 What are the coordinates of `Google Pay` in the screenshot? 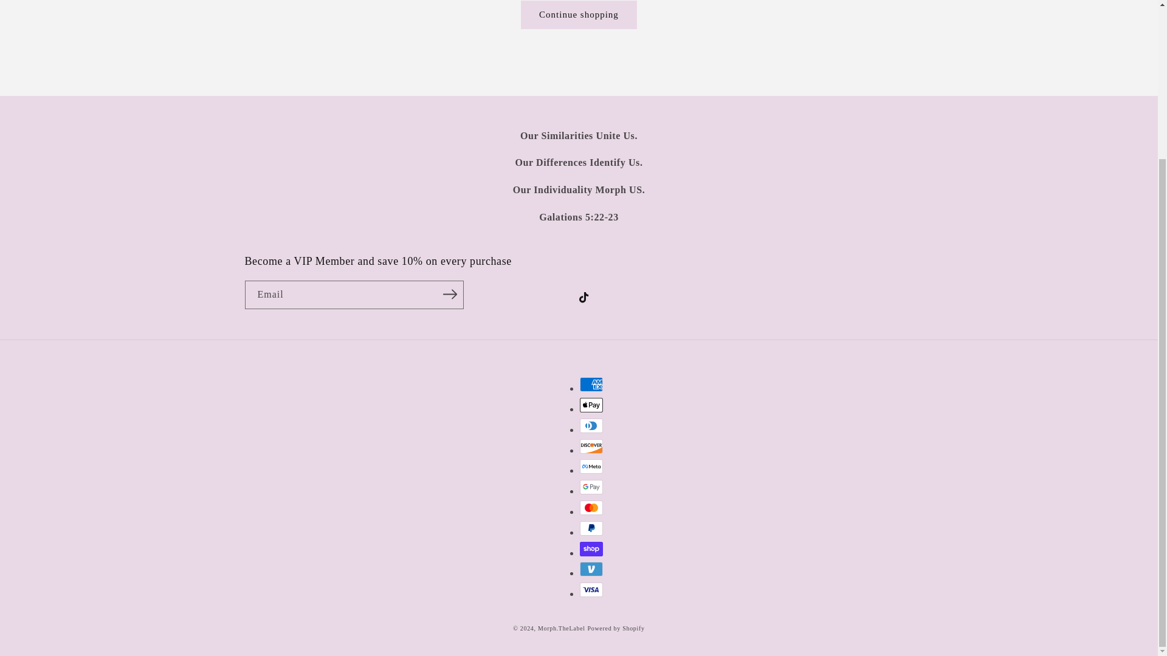 It's located at (591, 487).